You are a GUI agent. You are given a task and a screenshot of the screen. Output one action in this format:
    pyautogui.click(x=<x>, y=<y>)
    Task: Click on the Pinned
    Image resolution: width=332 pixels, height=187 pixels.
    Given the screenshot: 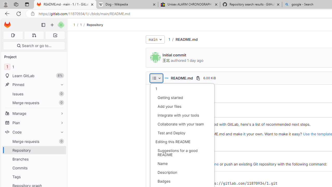 What is the action you would take?
    pyautogui.click(x=34, y=84)
    